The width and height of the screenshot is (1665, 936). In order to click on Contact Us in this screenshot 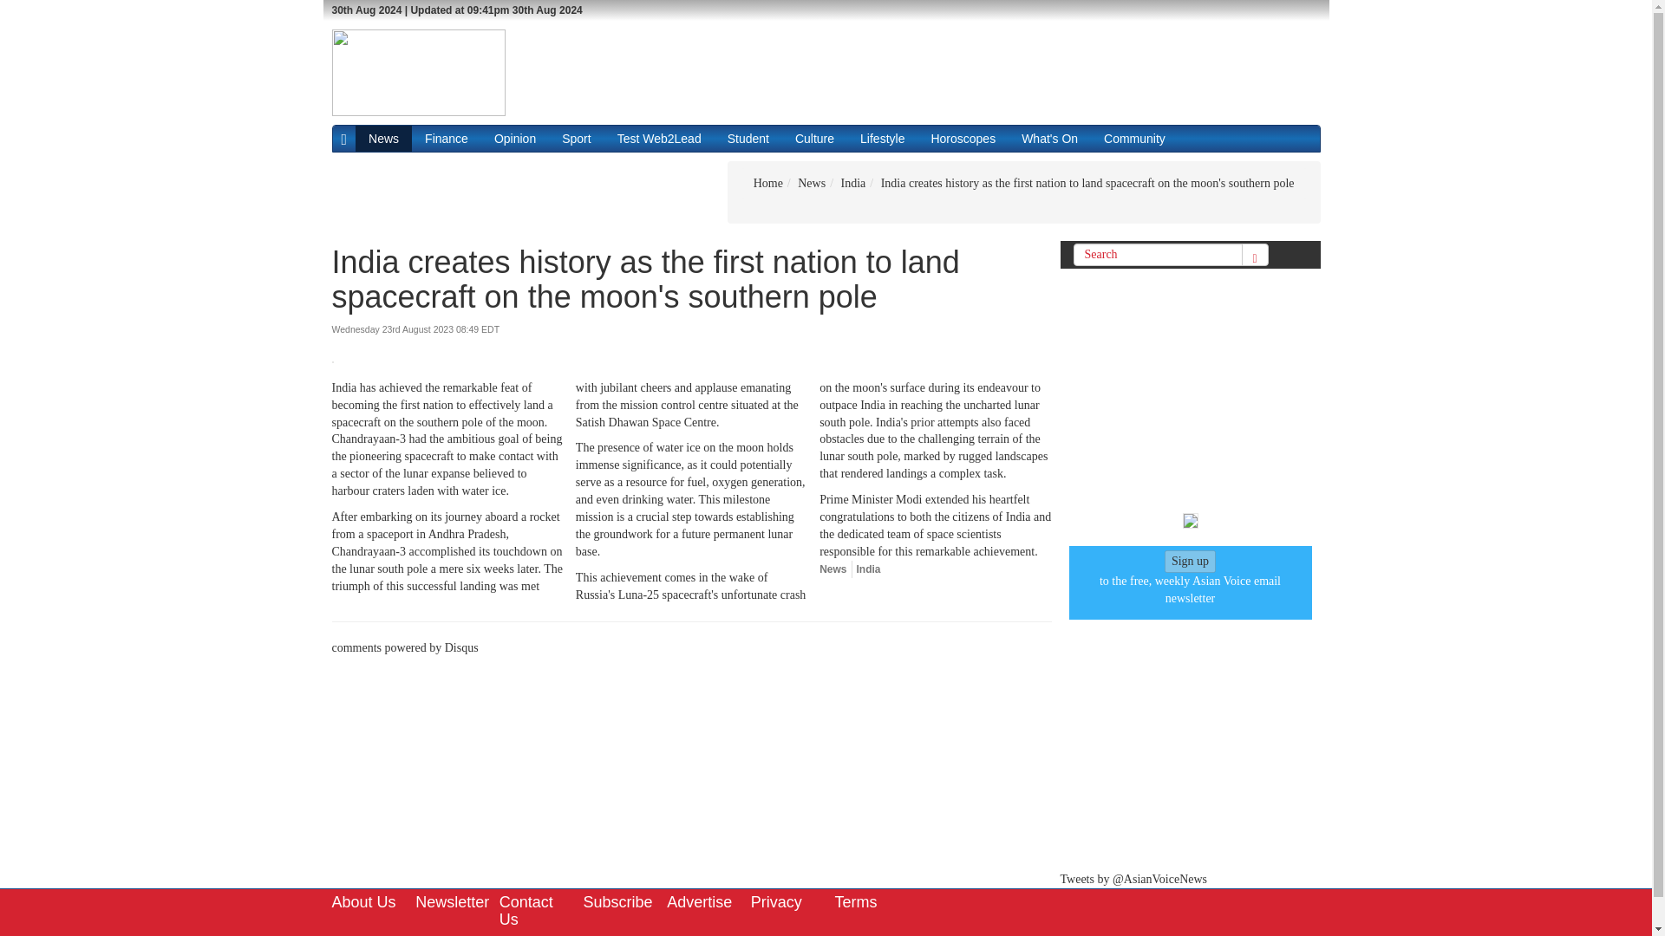, I will do `click(526, 911)`.